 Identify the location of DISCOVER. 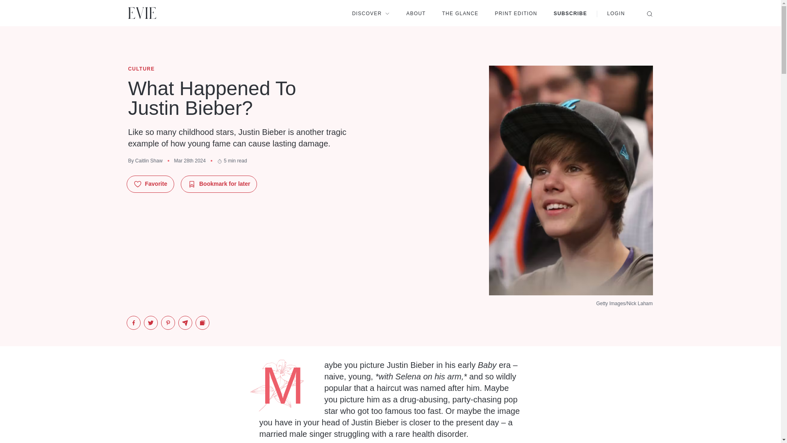
(371, 13).